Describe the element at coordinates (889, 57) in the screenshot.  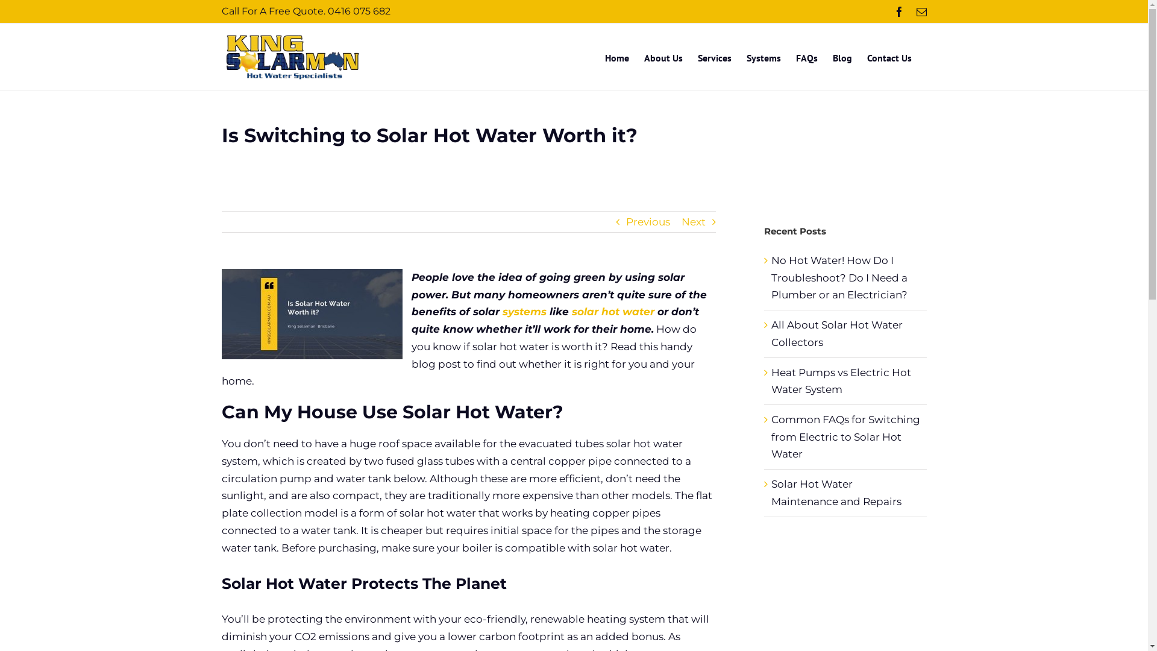
I see `Contact Us` at that location.